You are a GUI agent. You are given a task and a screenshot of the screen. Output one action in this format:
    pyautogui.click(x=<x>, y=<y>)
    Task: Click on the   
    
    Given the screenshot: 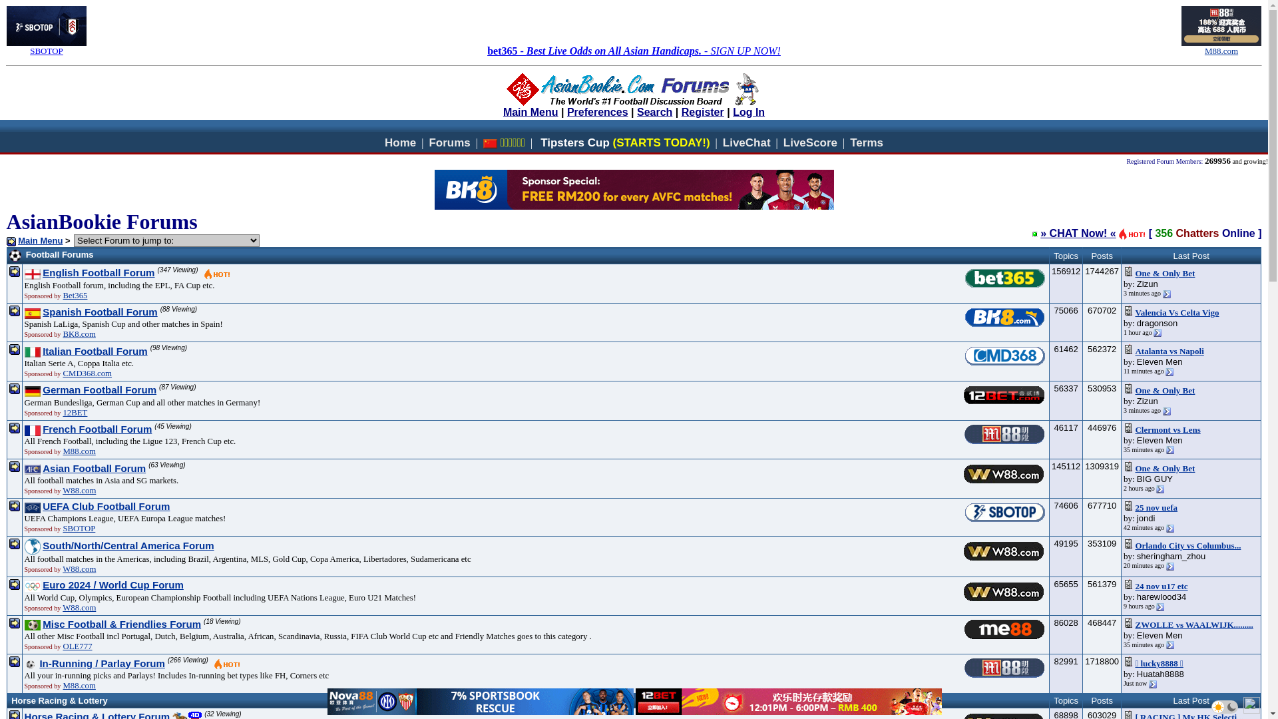 What is the action you would take?
    pyautogui.click(x=31, y=664)
    